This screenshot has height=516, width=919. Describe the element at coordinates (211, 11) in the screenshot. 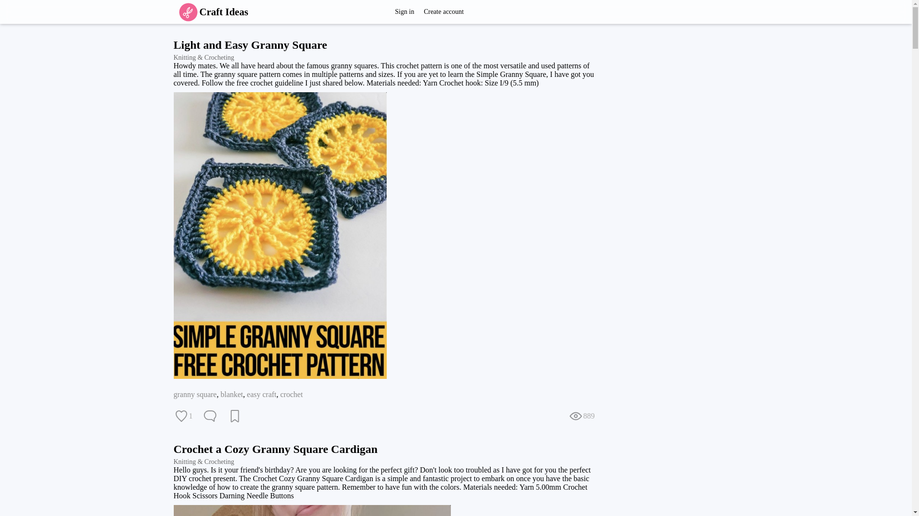

I see `Craft Ideas` at that location.